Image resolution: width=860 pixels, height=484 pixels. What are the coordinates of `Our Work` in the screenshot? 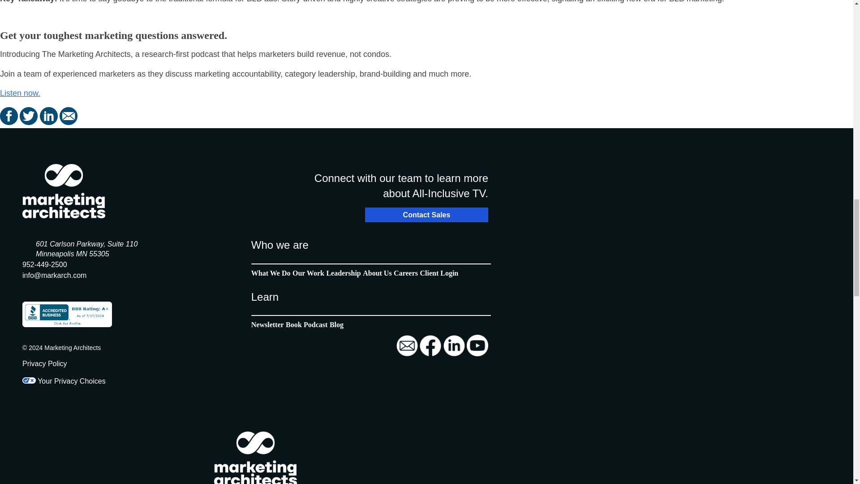 It's located at (406, 272).